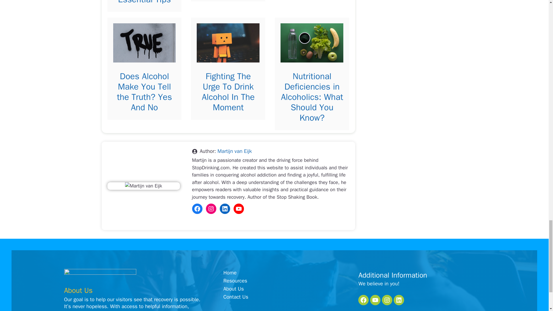 The image size is (553, 311). What do you see at coordinates (225, 209) in the screenshot?
I see `LinkedIn` at bounding box center [225, 209].